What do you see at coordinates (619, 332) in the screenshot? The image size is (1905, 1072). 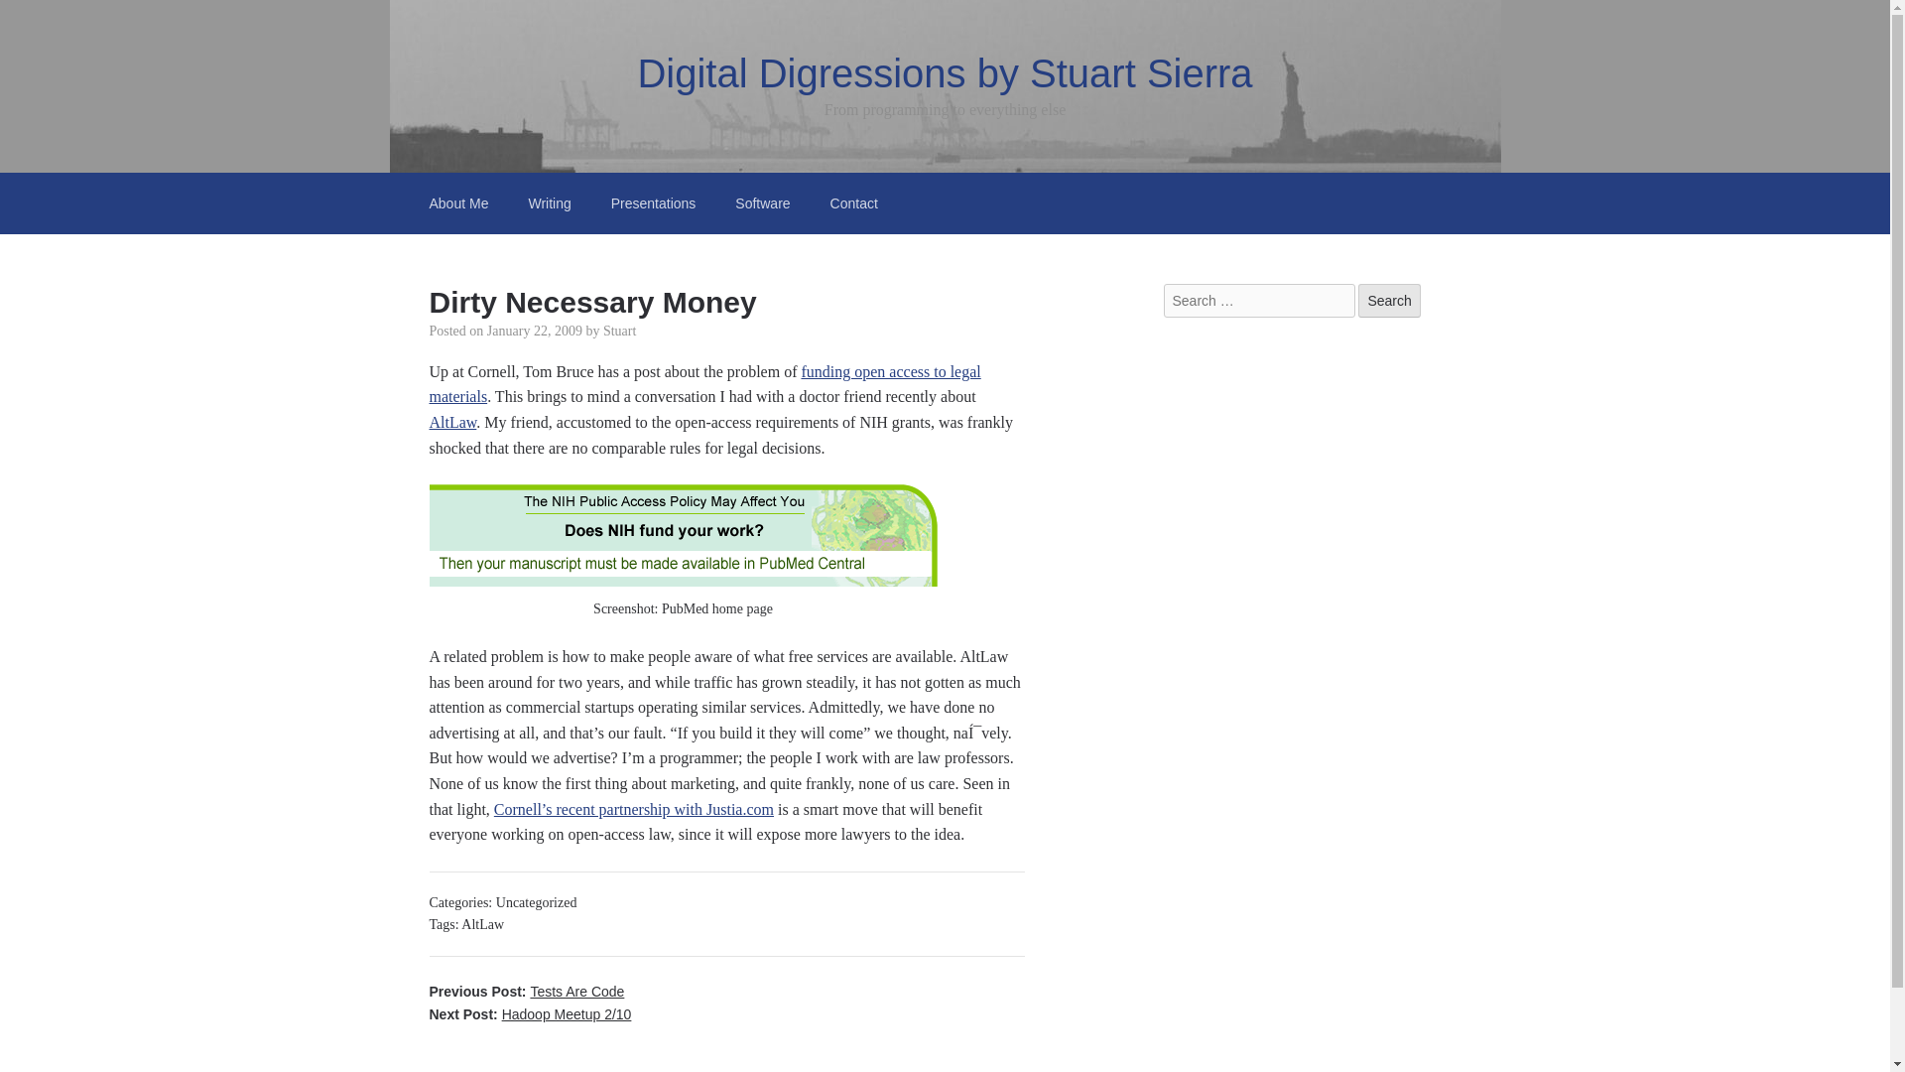 I see `Stuart` at bounding box center [619, 332].